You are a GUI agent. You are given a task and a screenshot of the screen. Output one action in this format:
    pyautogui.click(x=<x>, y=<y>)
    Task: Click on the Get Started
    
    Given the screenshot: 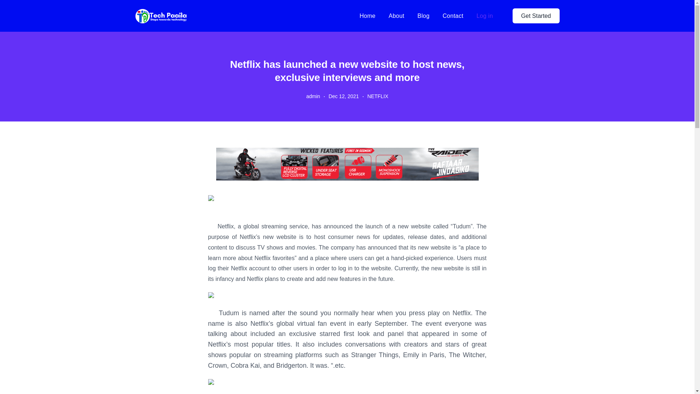 What is the action you would take?
    pyautogui.click(x=536, y=15)
    